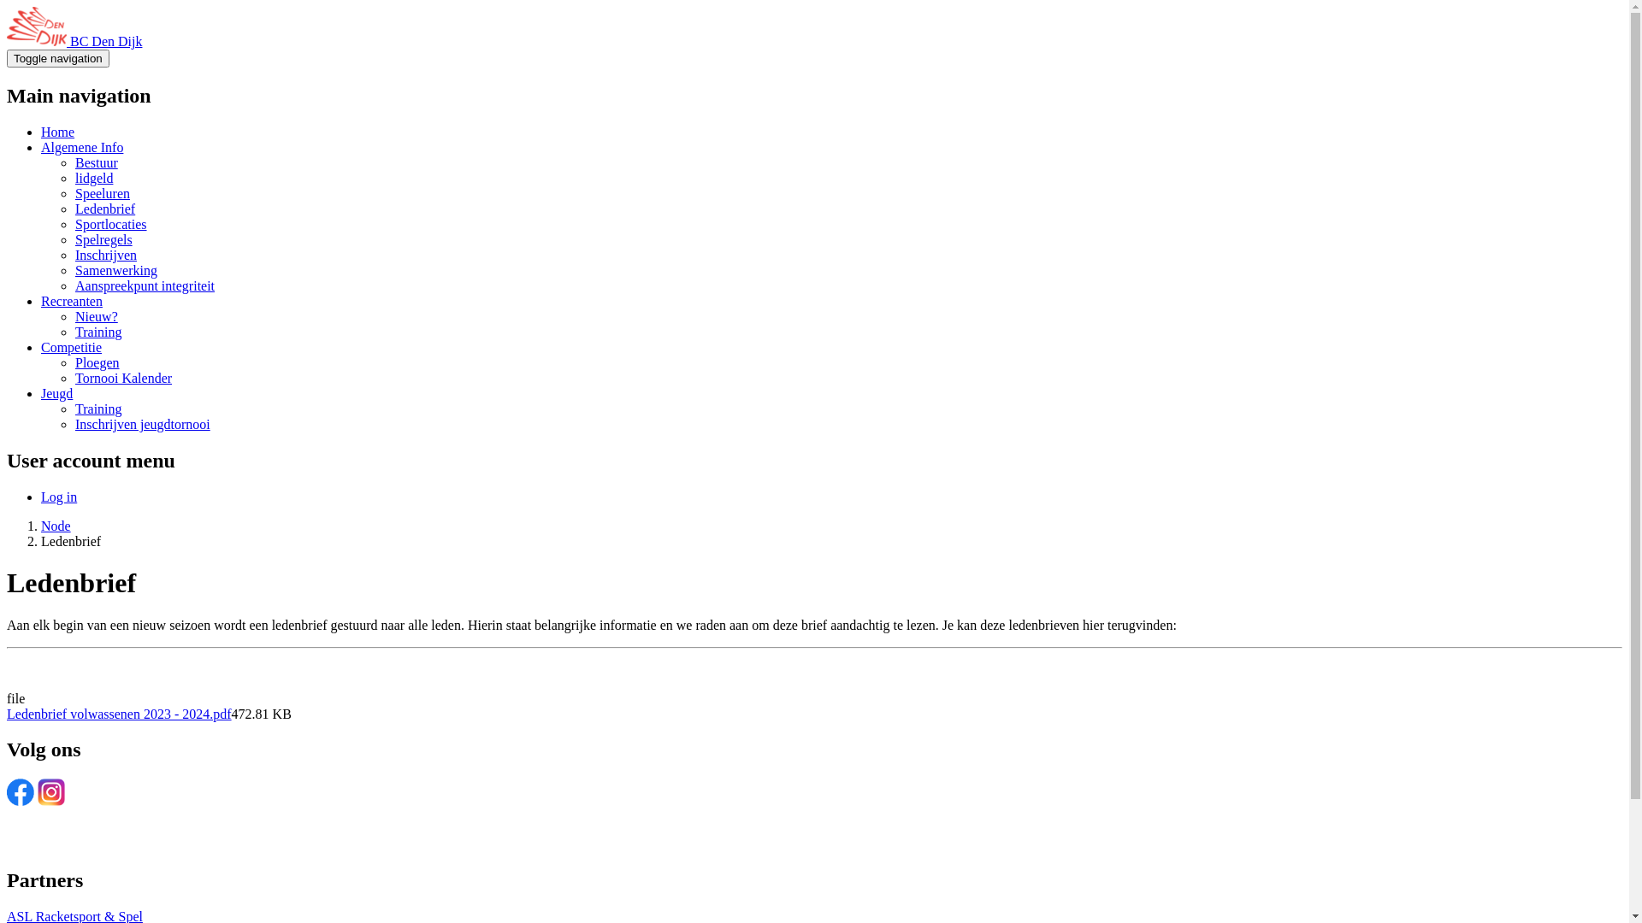 The image size is (1642, 923). I want to click on Inschrijven jeugdtornooi, so click(142, 424).